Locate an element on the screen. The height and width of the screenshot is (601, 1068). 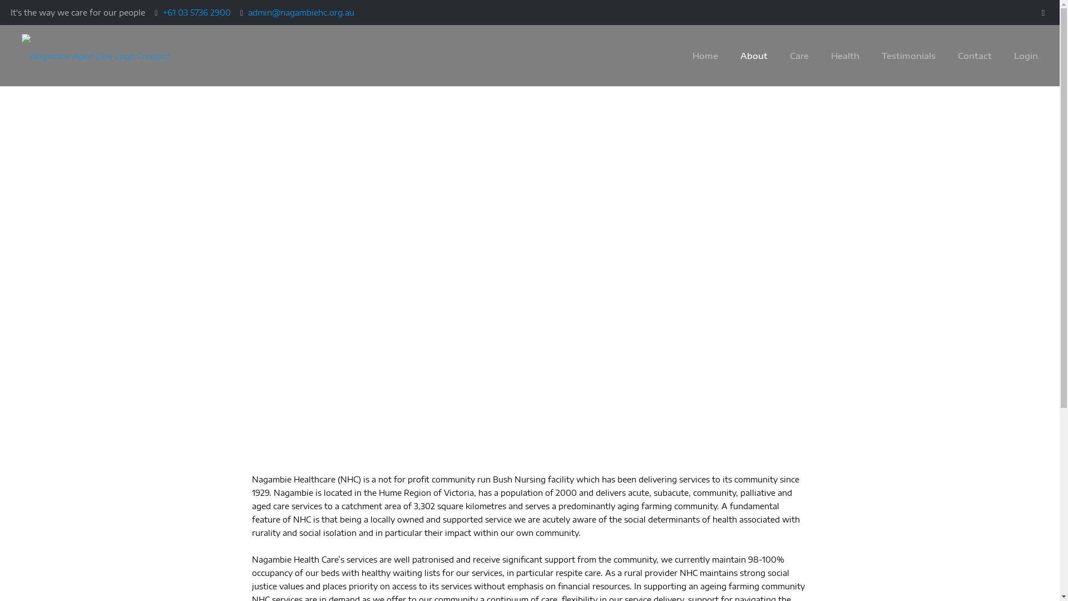
Testimonials is located at coordinates (909, 56).